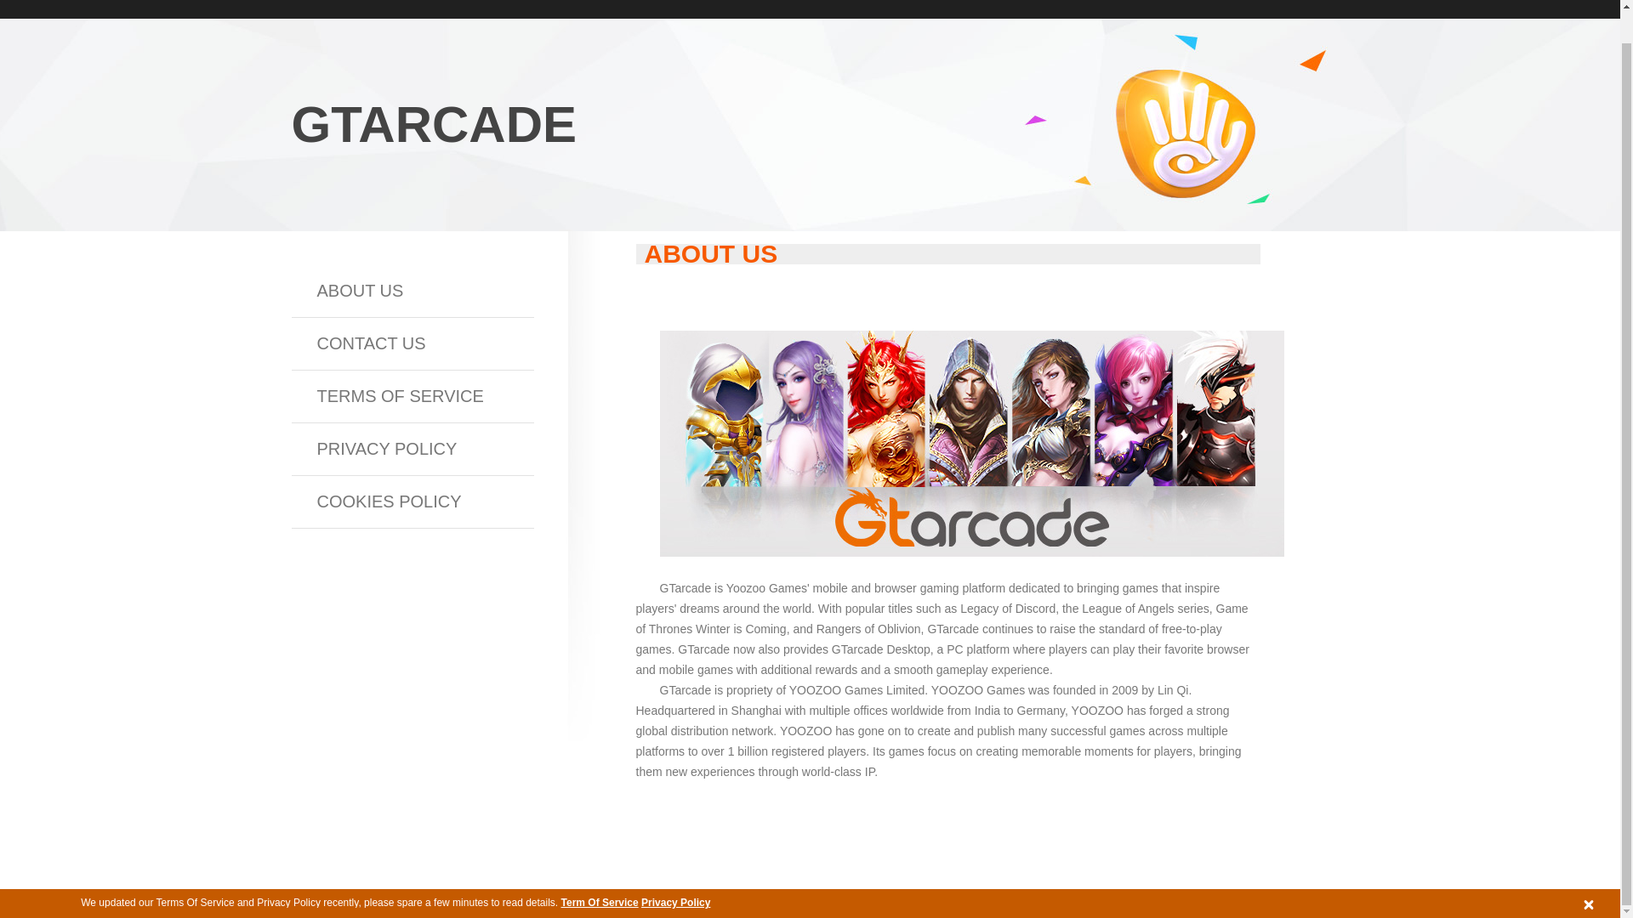  What do you see at coordinates (412, 291) in the screenshot?
I see `ABOUT US` at bounding box center [412, 291].